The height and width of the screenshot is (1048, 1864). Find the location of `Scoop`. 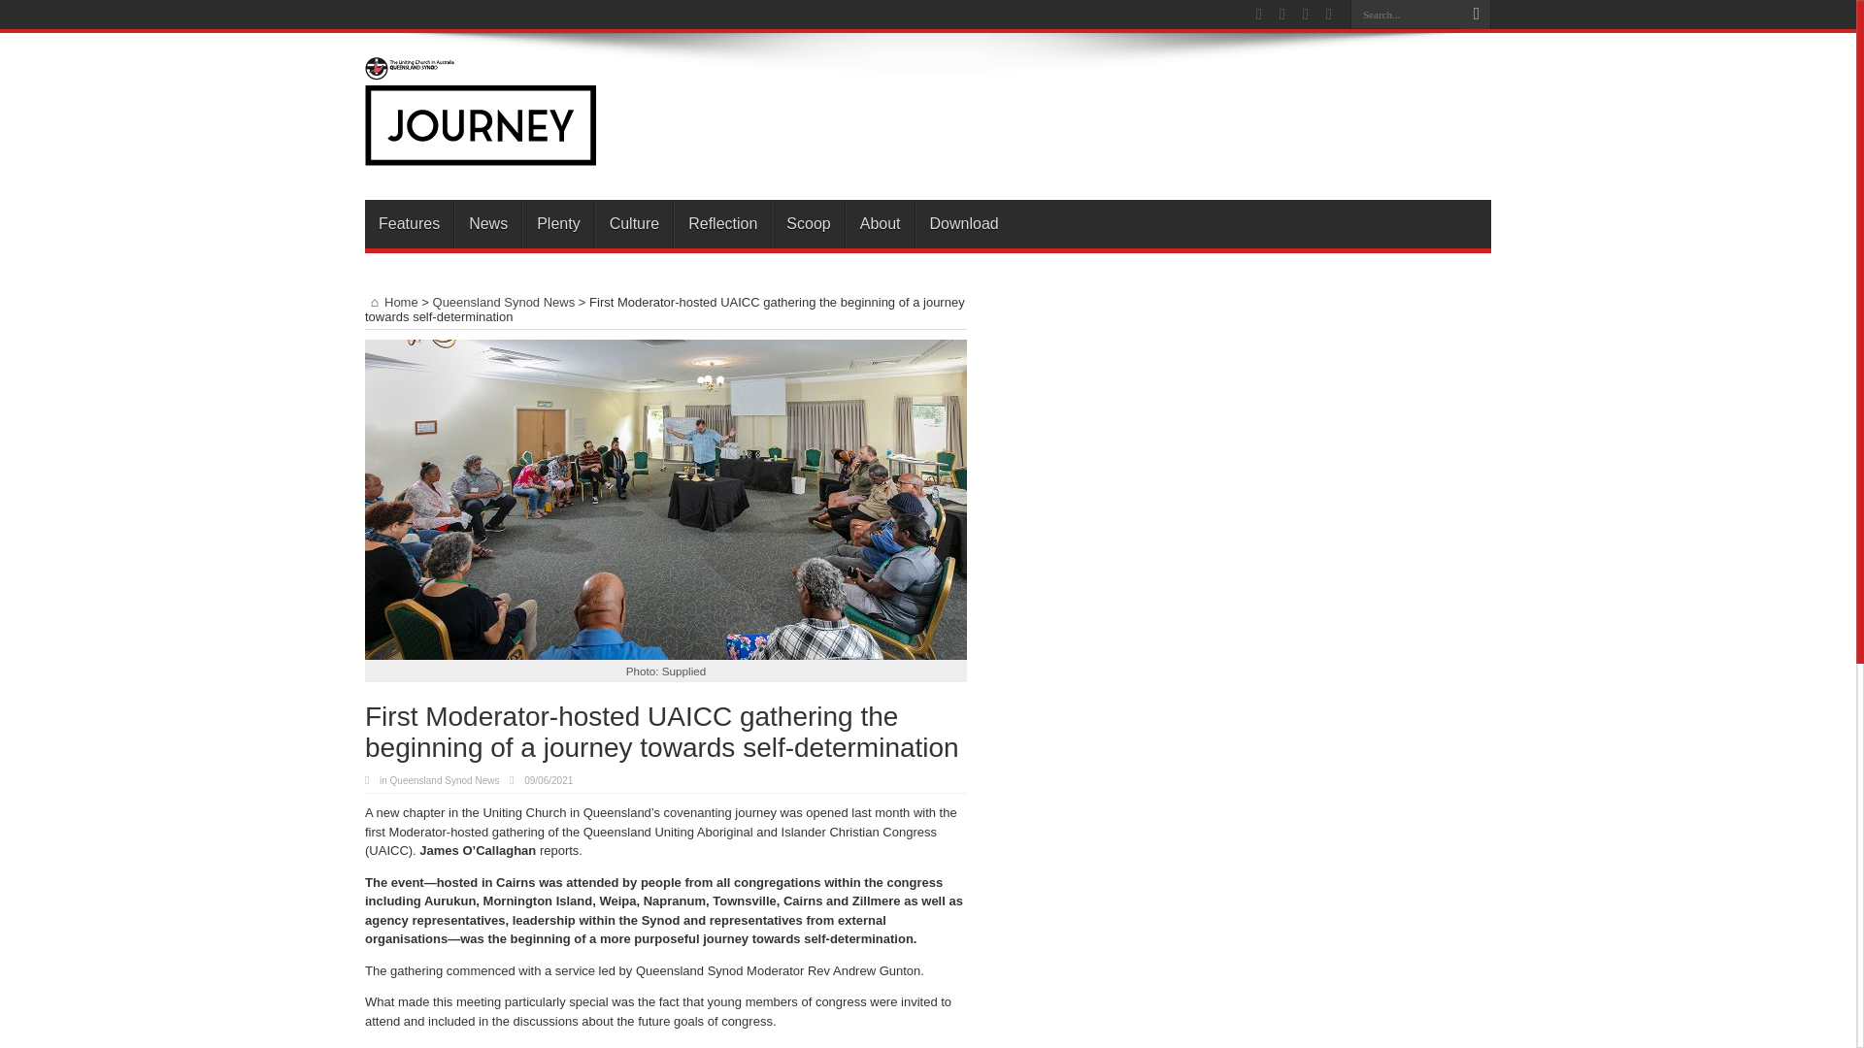

Scoop is located at coordinates (808, 223).